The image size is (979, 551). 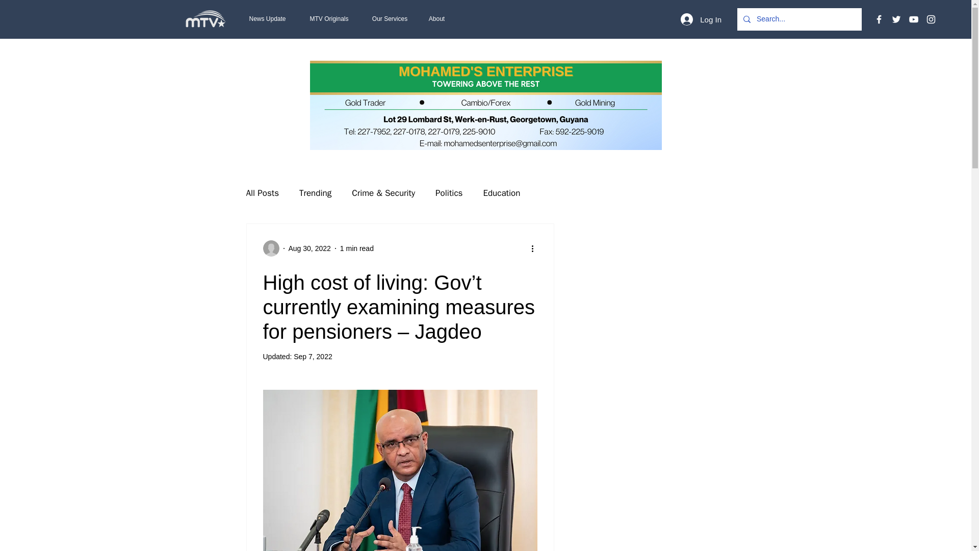 I want to click on Log In, so click(x=701, y=19).